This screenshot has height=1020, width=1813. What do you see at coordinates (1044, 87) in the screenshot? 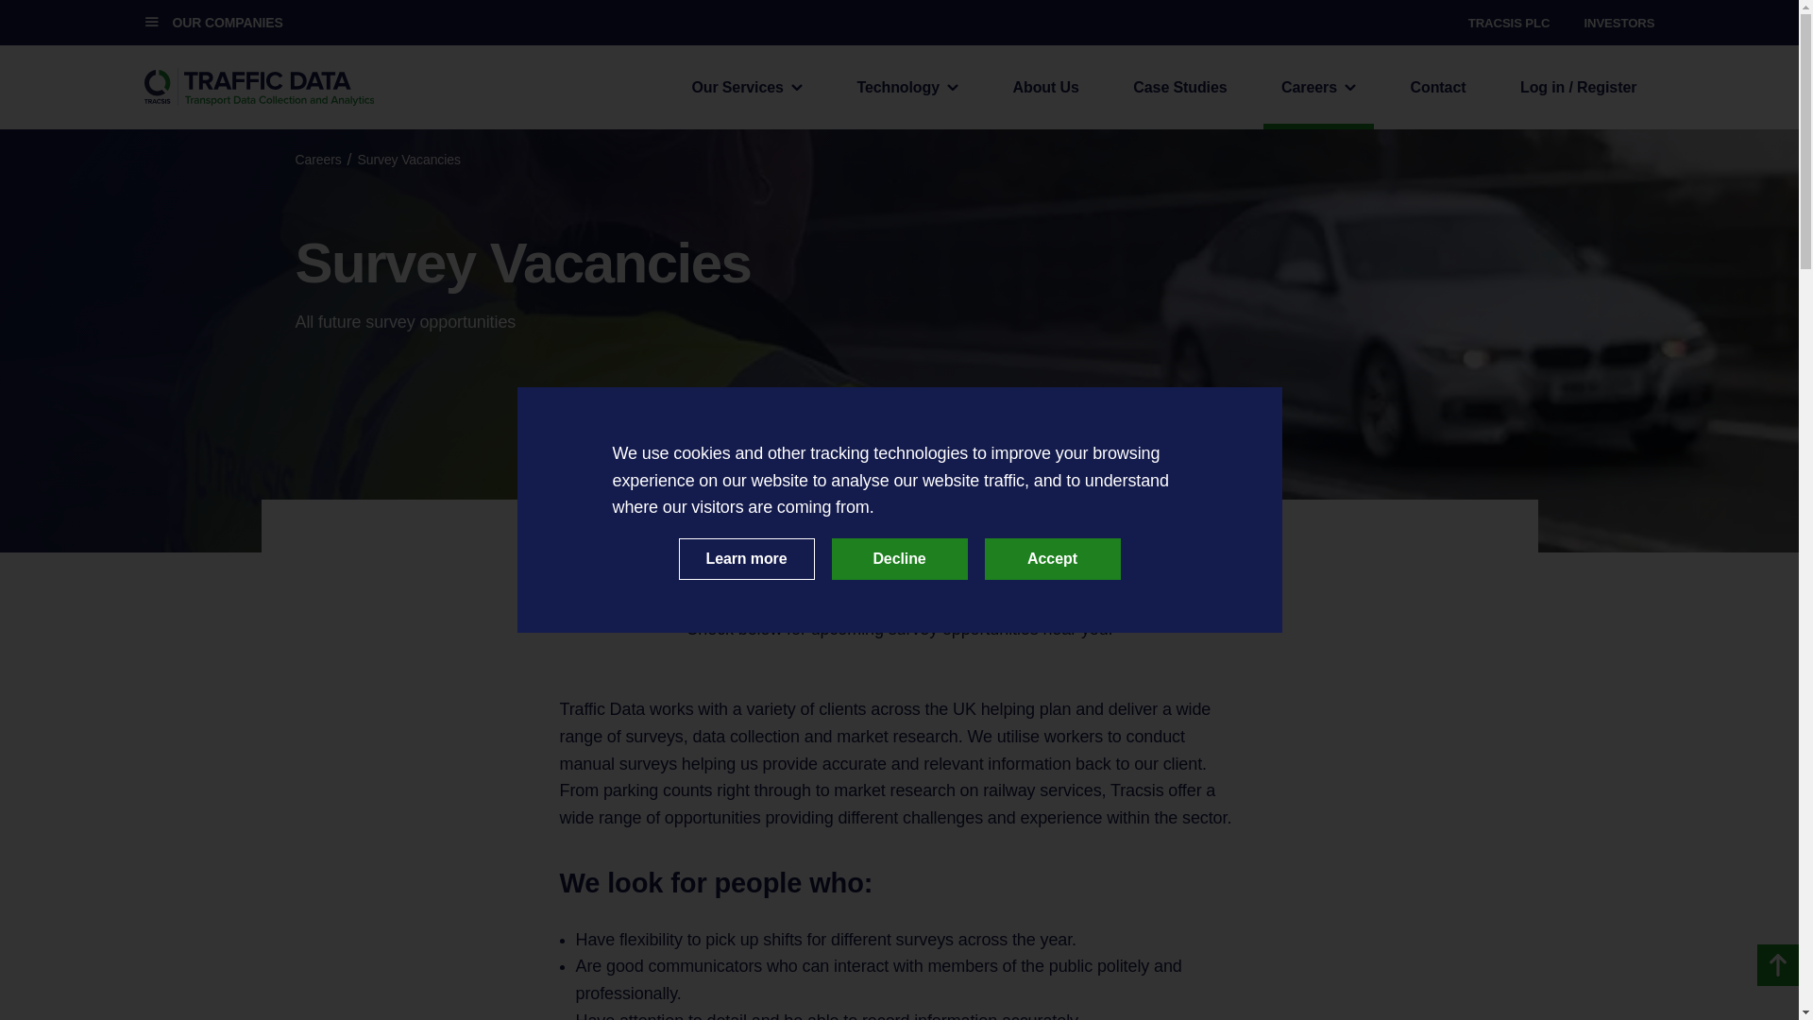
I see `About Us` at bounding box center [1044, 87].